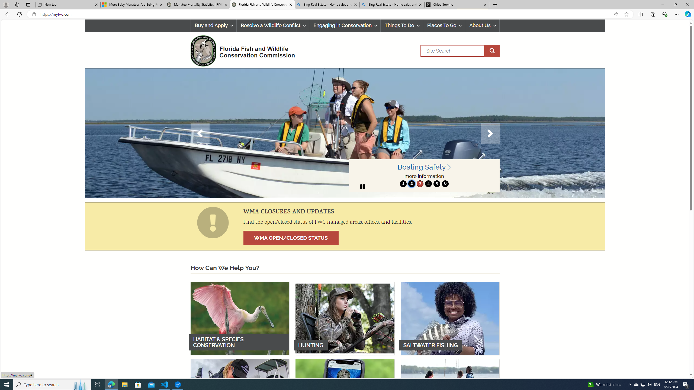 This screenshot has height=390, width=694. I want to click on Manatee Mortality Statistics | FWC, so click(198, 5).